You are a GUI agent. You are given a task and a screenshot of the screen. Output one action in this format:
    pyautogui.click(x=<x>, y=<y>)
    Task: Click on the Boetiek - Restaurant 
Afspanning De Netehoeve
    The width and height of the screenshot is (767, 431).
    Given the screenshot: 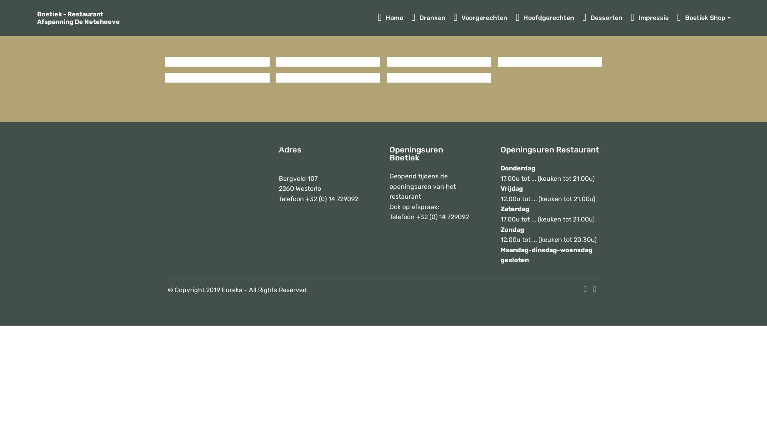 What is the action you would take?
    pyautogui.click(x=85, y=18)
    